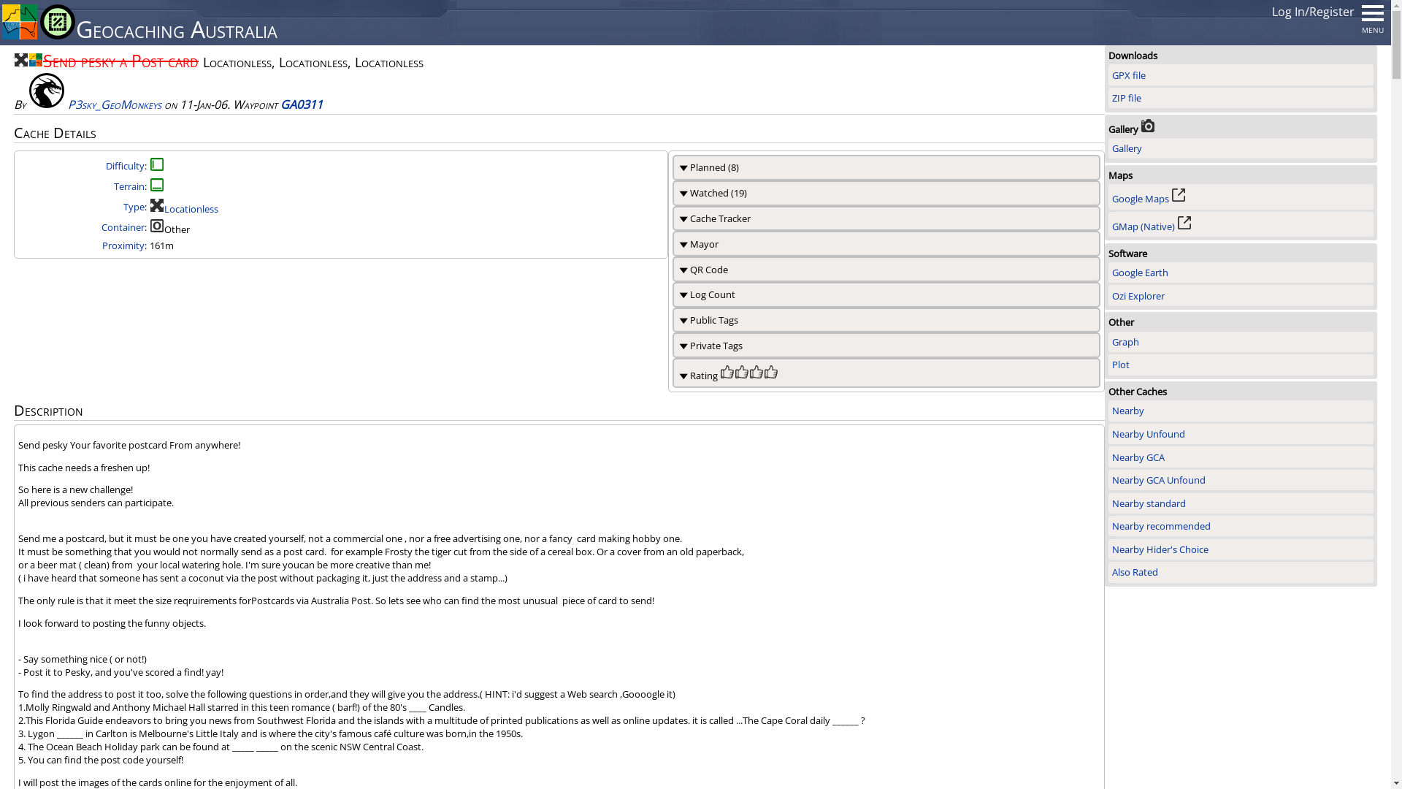 The width and height of the screenshot is (1402, 789). I want to click on Rating, so click(771, 376).